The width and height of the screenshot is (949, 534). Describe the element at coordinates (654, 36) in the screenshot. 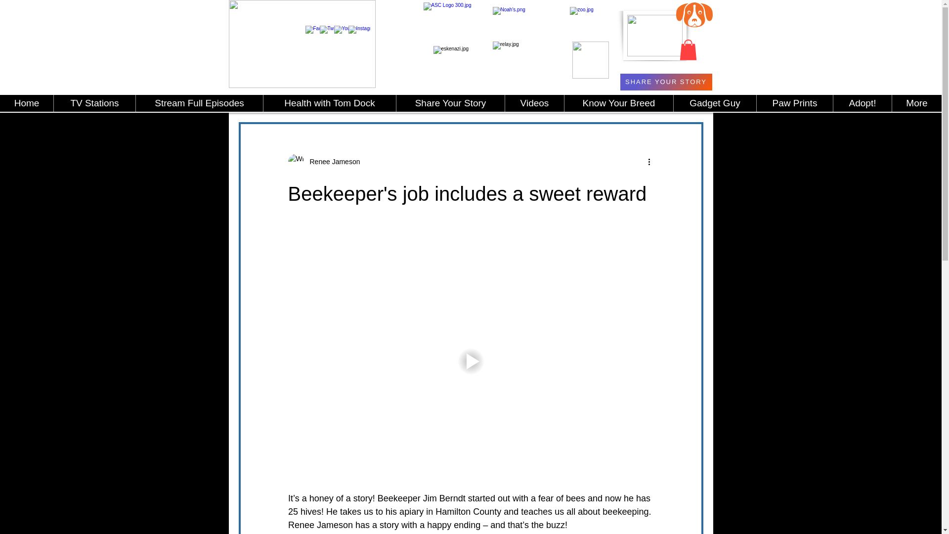

I see `store.jpg` at that location.